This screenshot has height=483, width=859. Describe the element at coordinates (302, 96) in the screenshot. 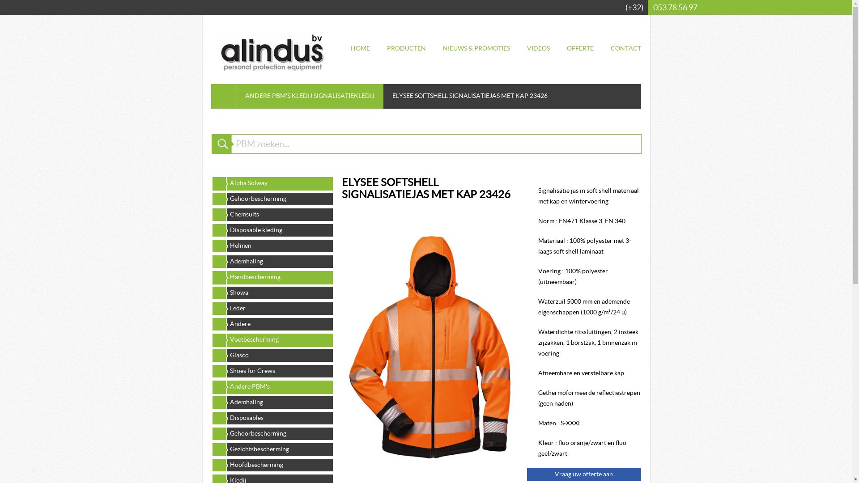

I see `KLEDIJ` at that location.